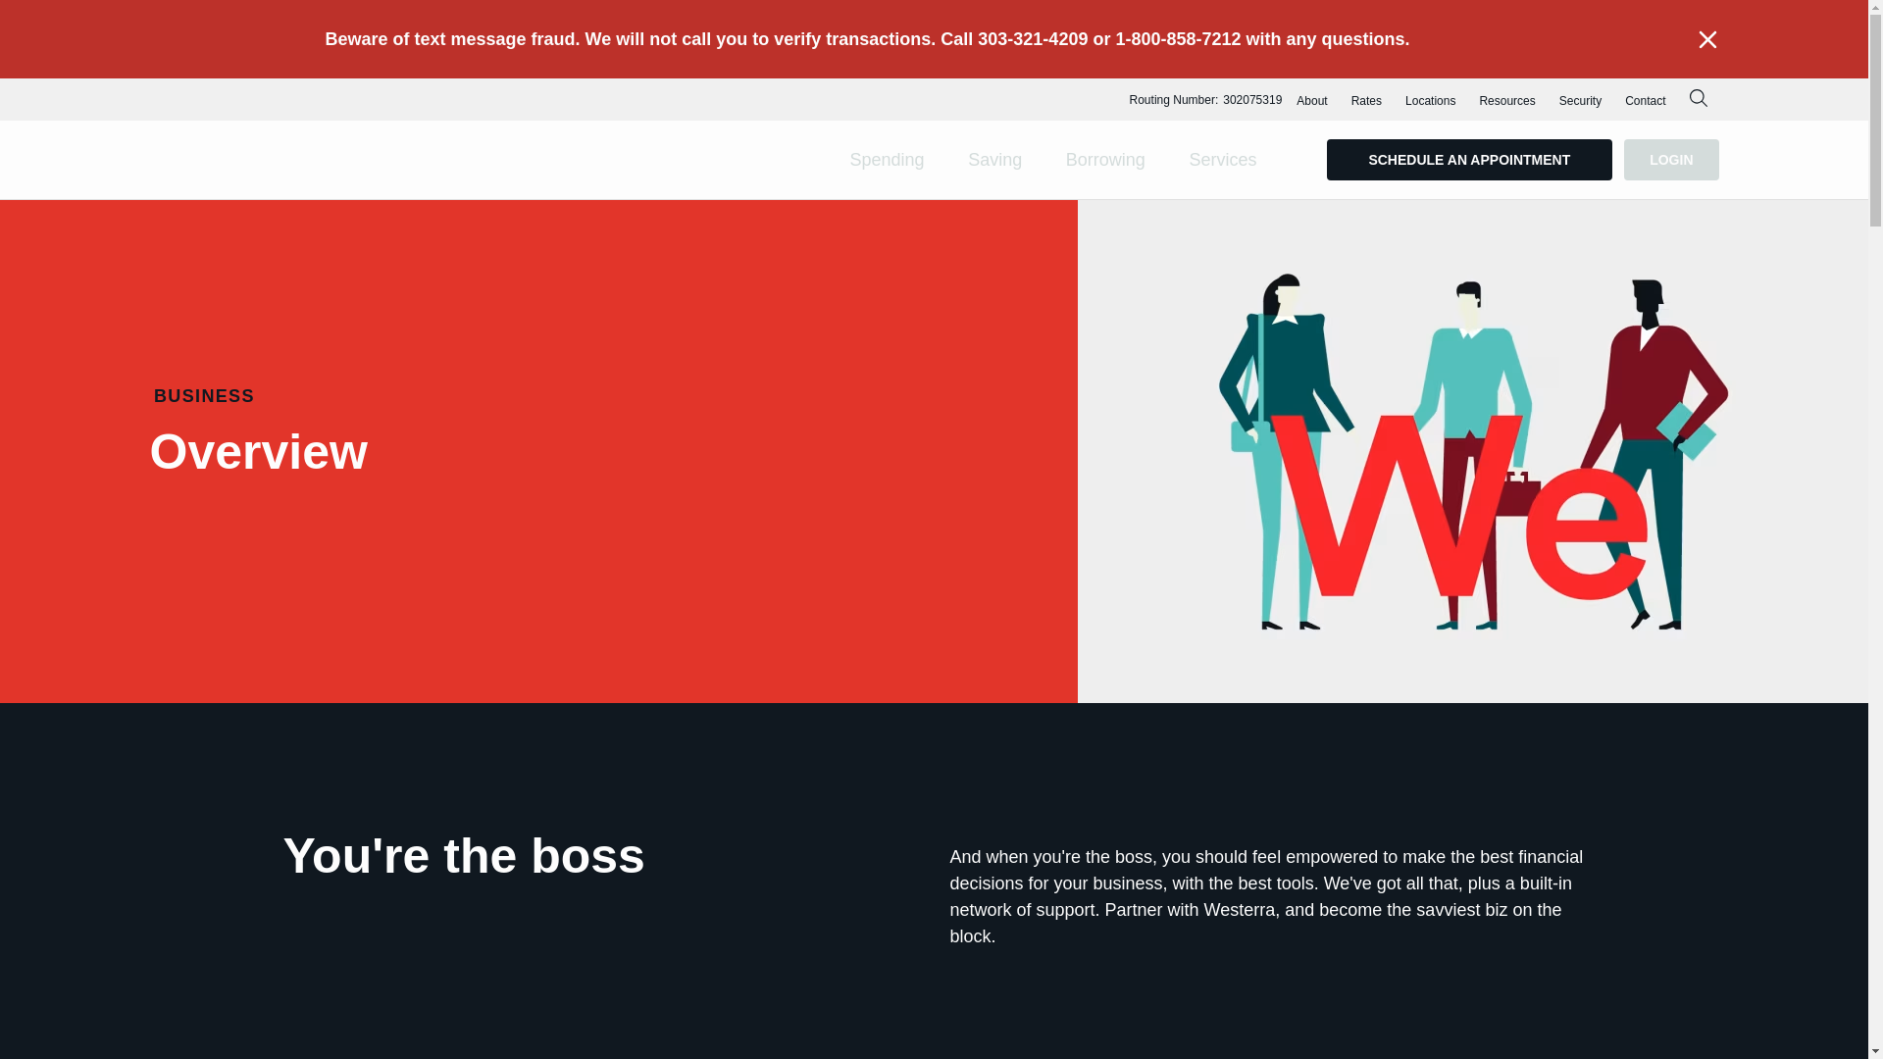 This screenshot has height=1059, width=1883. Describe the element at coordinates (1506, 102) in the screenshot. I see `Resources` at that location.